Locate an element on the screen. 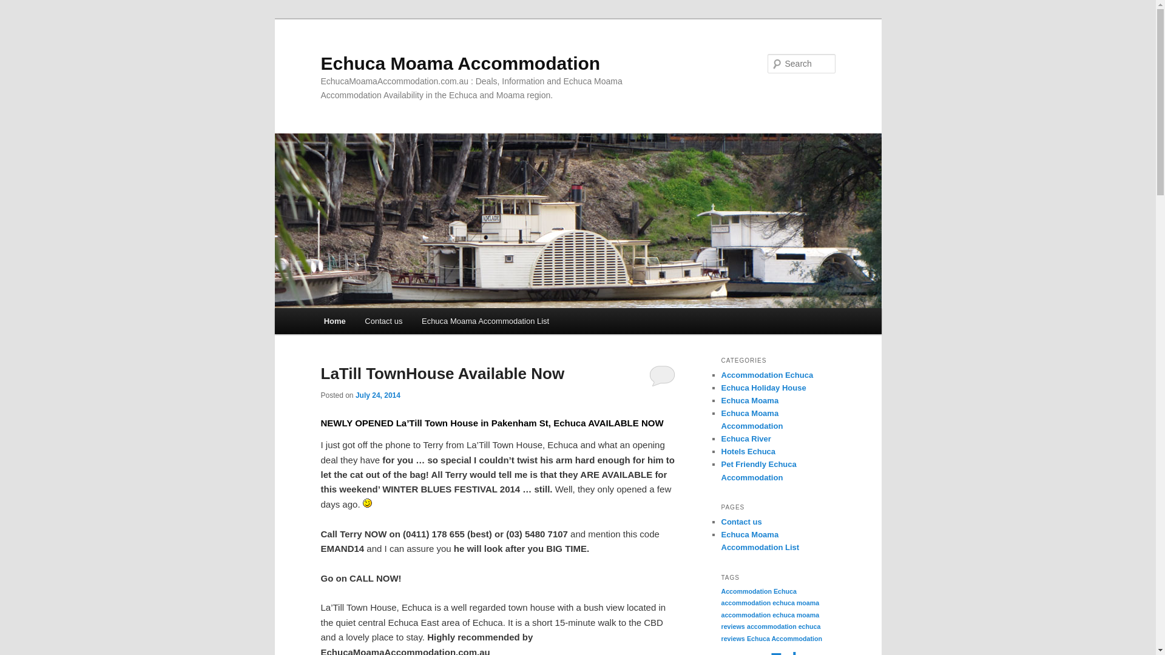 This screenshot has height=655, width=1165. Hotels Echuca is located at coordinates (748, 451).